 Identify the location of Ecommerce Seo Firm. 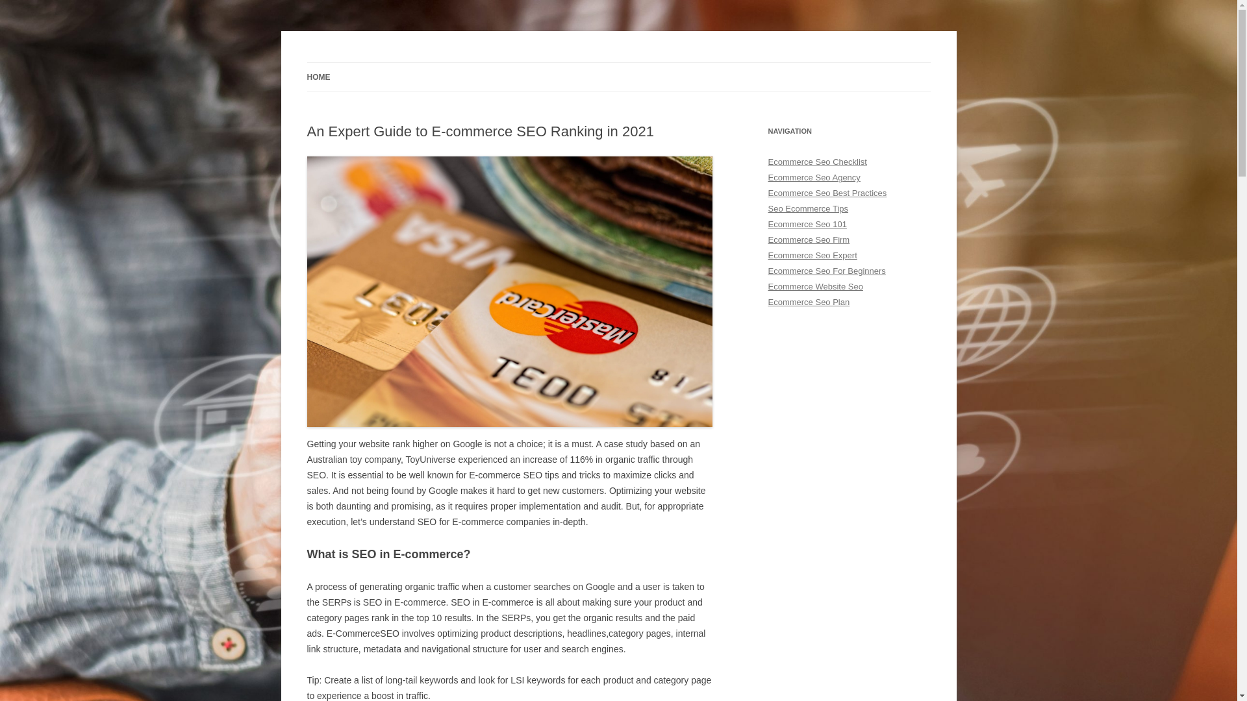
(809, 240).